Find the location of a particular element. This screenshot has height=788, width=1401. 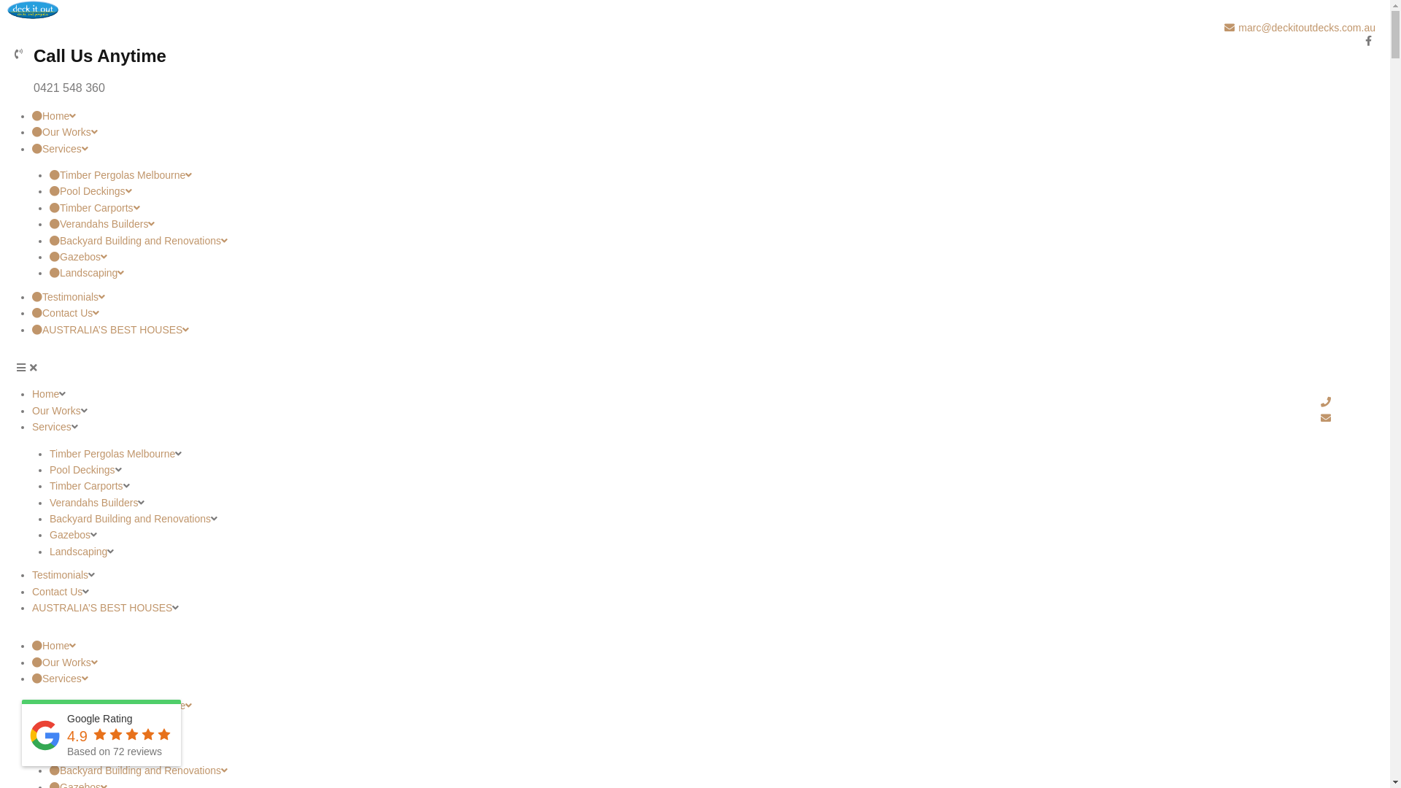

Our Works is located at coordinates (461, 132).